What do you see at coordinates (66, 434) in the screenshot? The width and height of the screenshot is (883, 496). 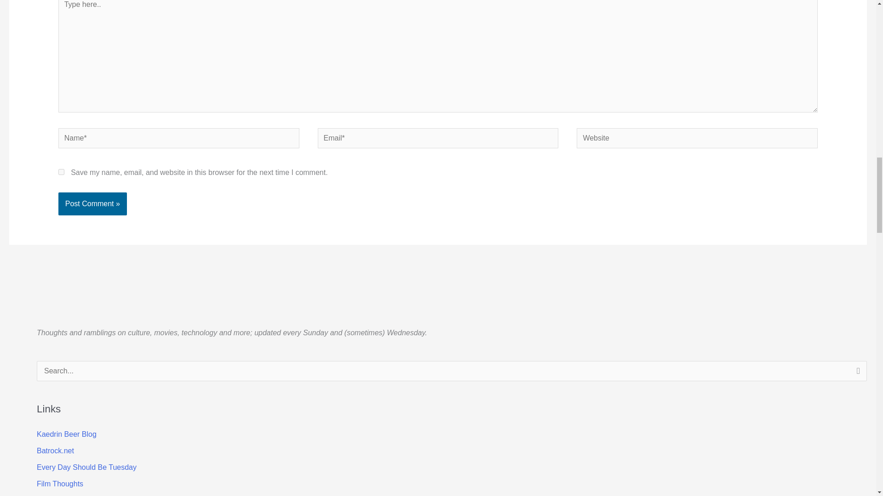 I see `Kaedrin Beer Blog` at bounding box center [66, 434].